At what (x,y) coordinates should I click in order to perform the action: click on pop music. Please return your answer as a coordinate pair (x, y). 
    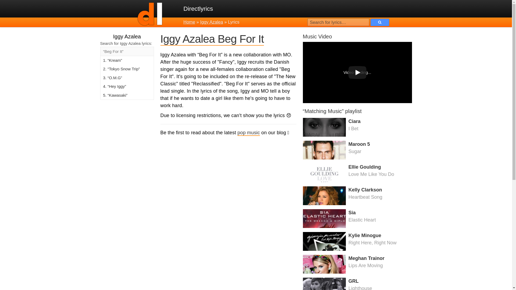
    Looking at the image, I should click on (357, 127).